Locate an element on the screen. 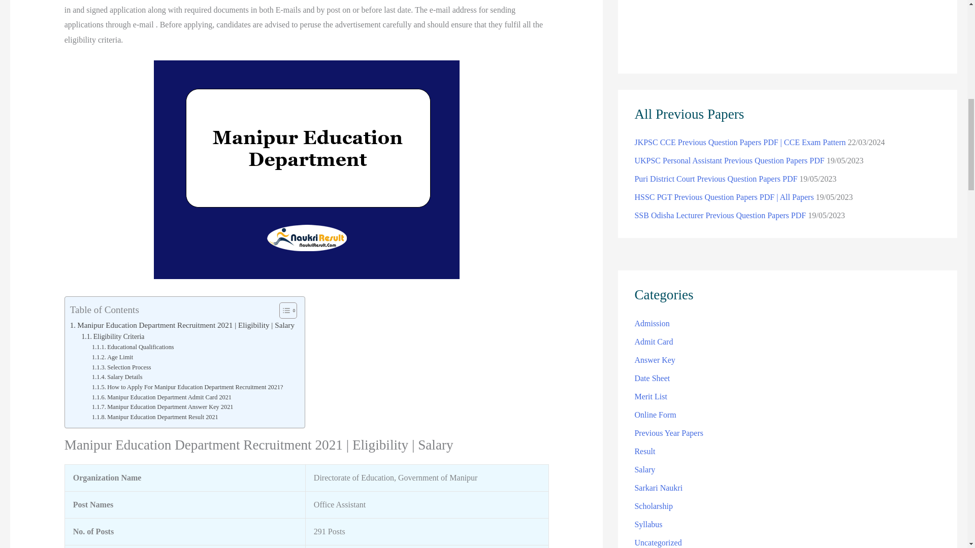  Salary Details is located at coordinates (117, 378).